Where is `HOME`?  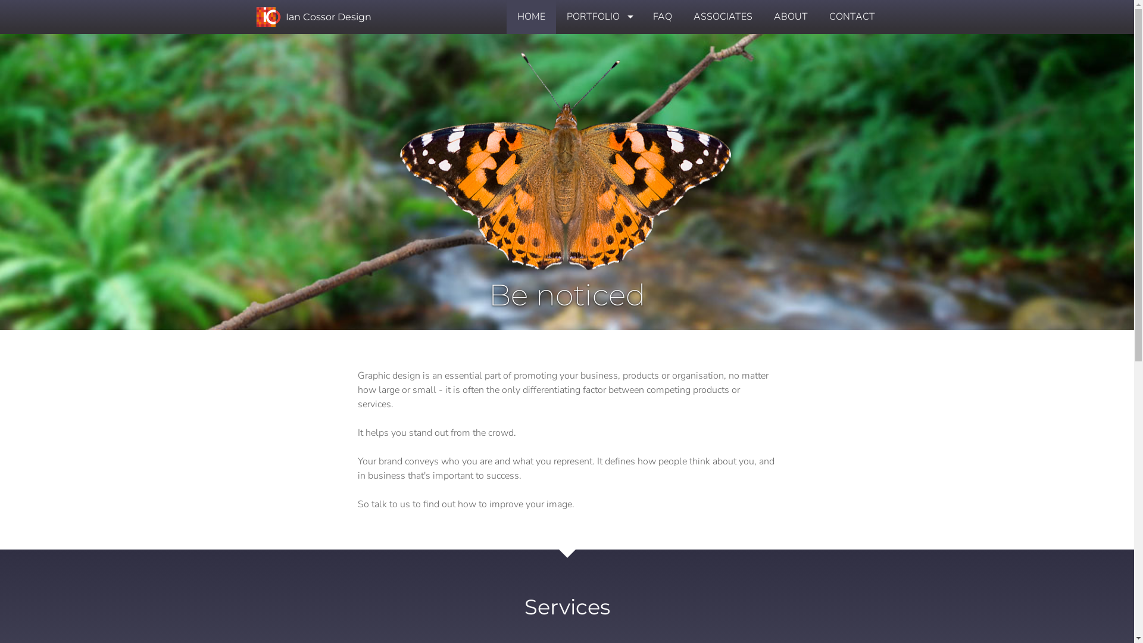
HOME is located at coordinates (531, 17).